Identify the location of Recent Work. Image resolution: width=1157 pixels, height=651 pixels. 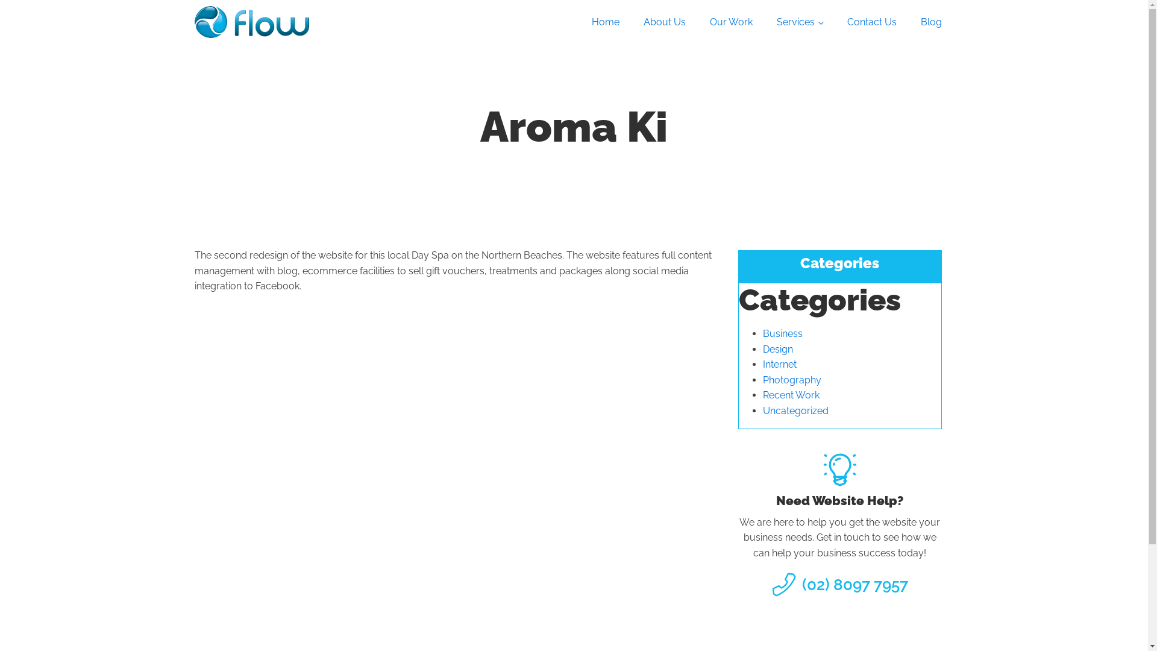
(791, 395).